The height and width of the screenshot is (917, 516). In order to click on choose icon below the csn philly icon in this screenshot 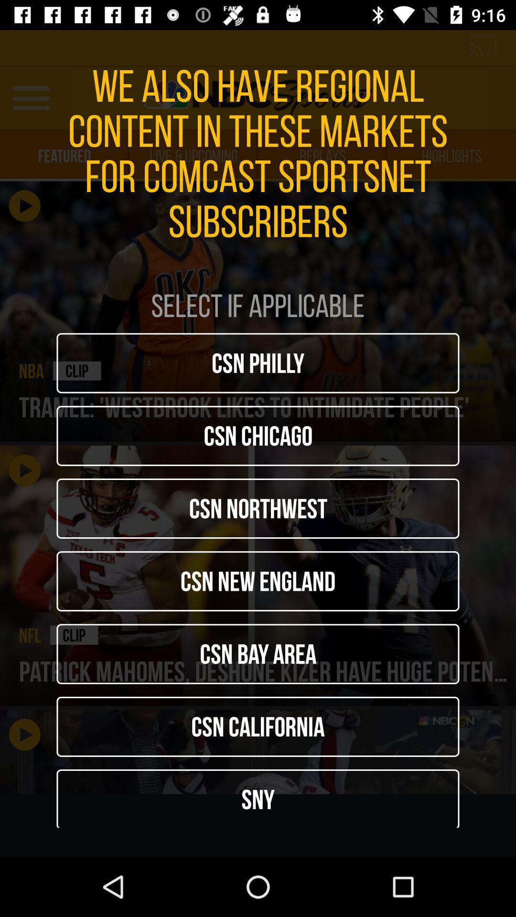, I will do `click(258, 436)`.